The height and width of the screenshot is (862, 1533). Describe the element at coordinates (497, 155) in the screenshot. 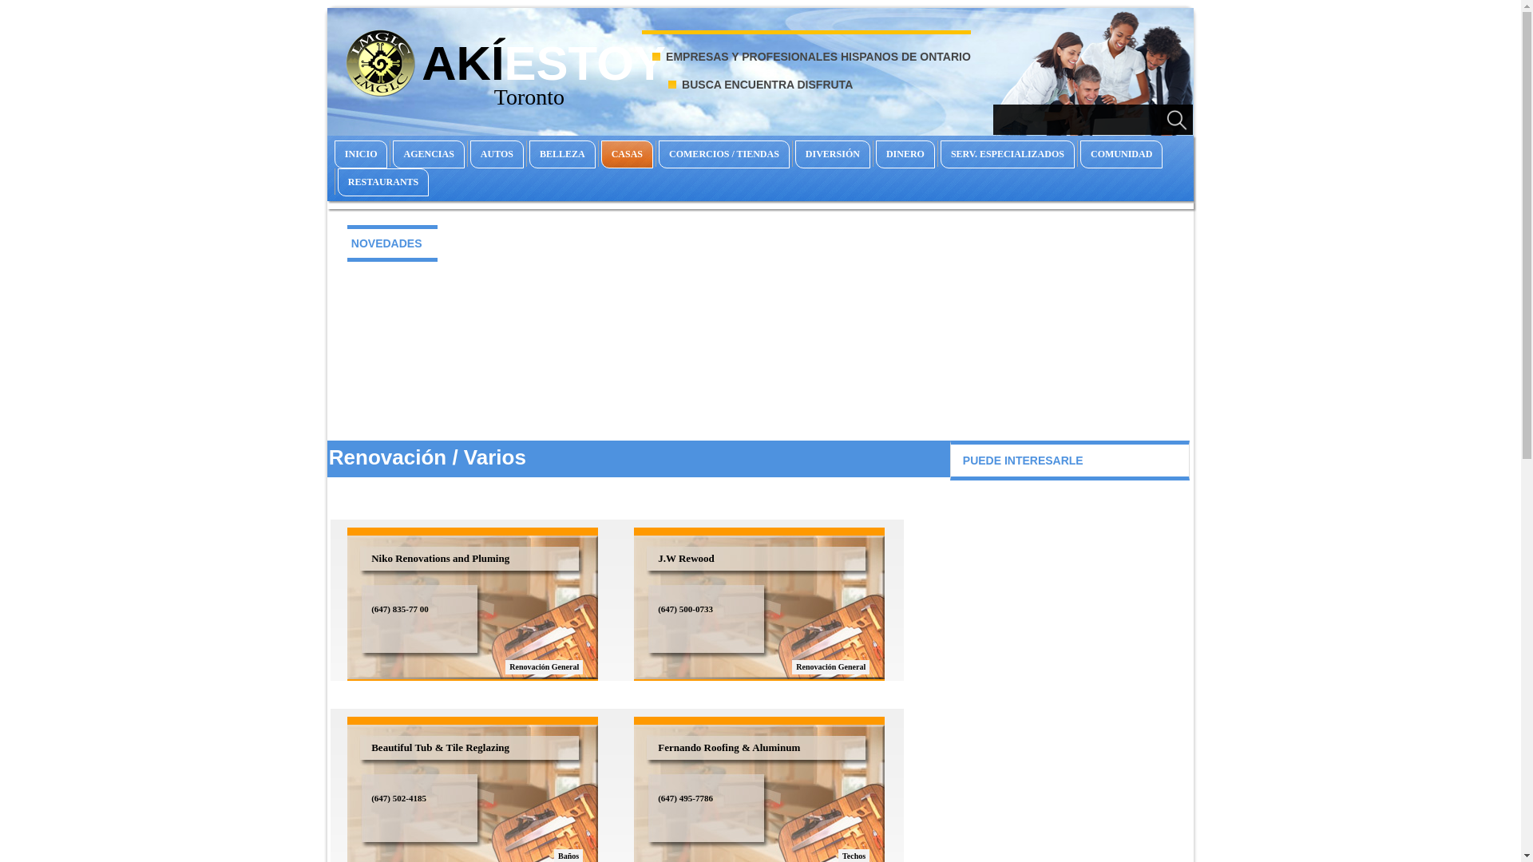

I see `AUTOS` at that location.